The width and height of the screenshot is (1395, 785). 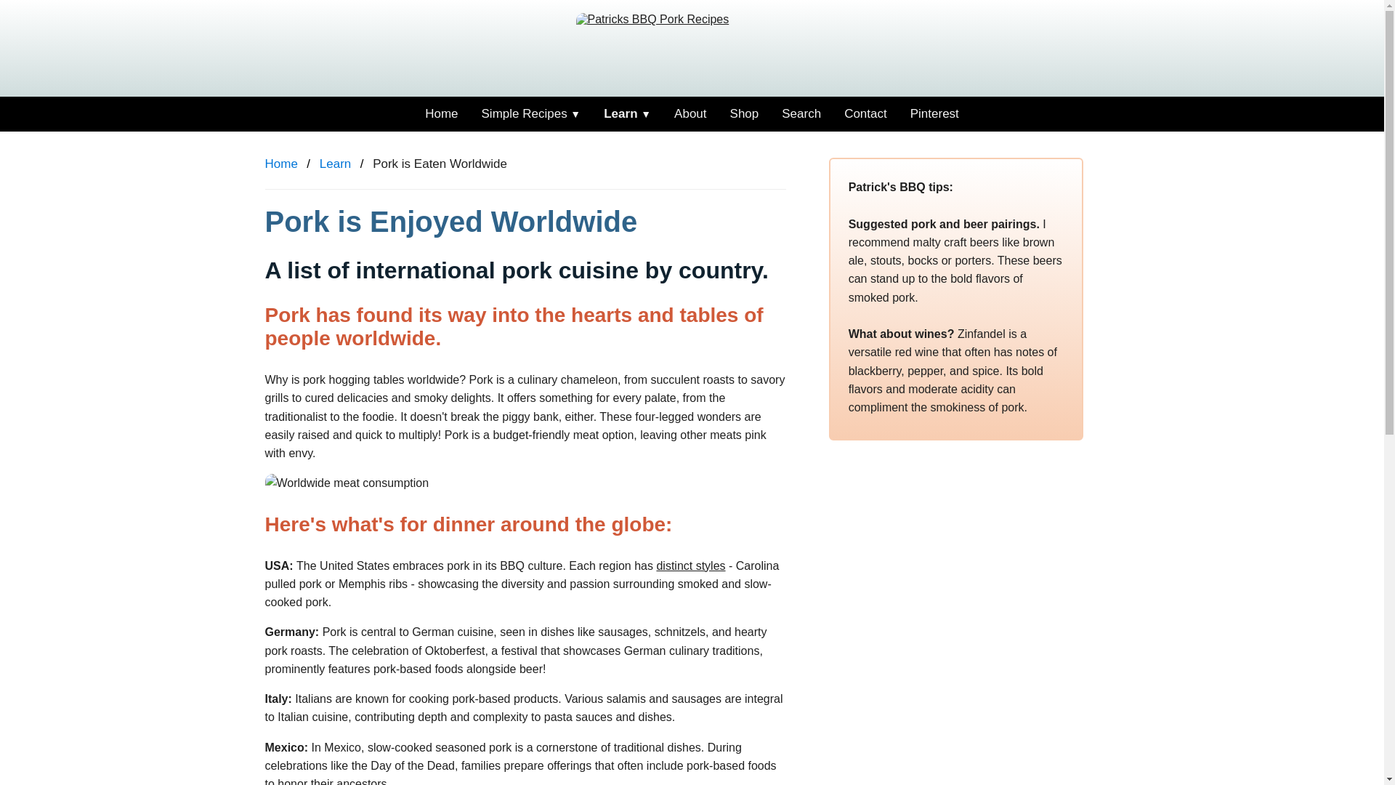 What do you see at coordinates (934, 113) in the screenshot?
I see `Pinterest` at bounding box center [934, 113].